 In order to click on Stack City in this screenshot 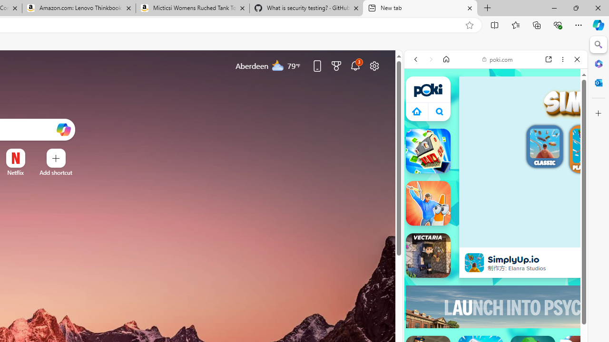, I will do `click(428, 151)`.